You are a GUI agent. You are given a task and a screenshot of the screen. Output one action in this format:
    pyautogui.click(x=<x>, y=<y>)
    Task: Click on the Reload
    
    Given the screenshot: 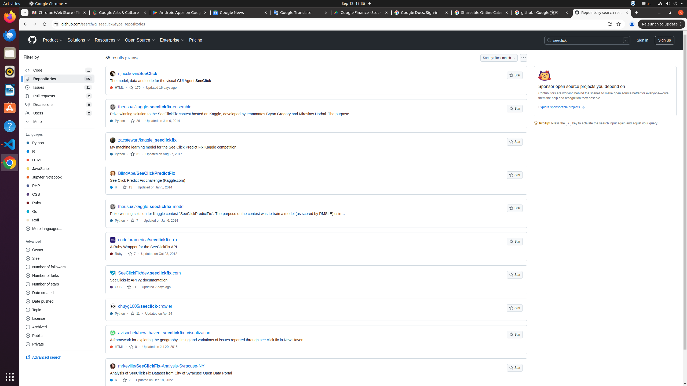 What is the action you would take?
    pyautogui.click(x=45, y=24)
    